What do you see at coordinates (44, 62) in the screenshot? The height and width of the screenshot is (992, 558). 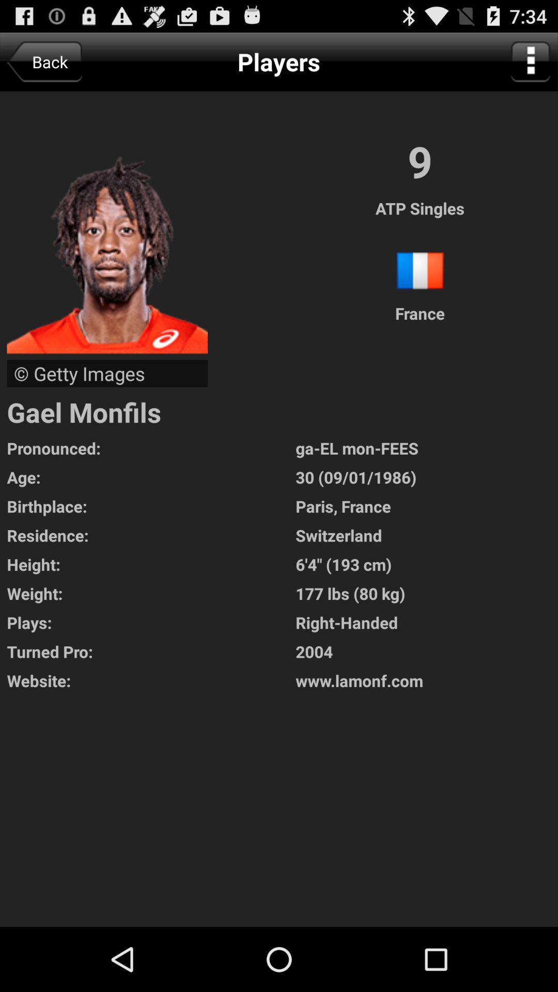 I see `choose app next to the players icon` at bounding box center [44, 62].